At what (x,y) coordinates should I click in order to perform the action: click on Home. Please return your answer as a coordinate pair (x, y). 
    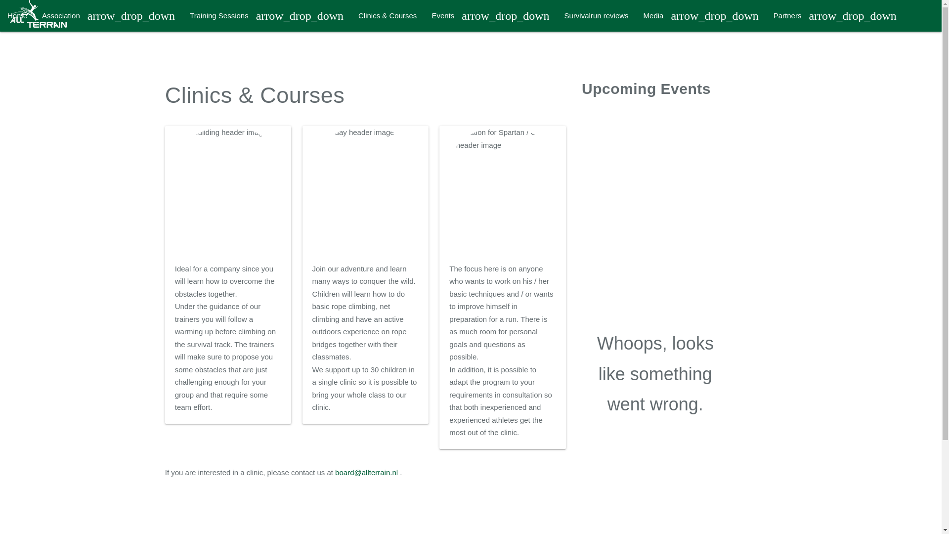
    Looking at the image, I should click on (17, 16).